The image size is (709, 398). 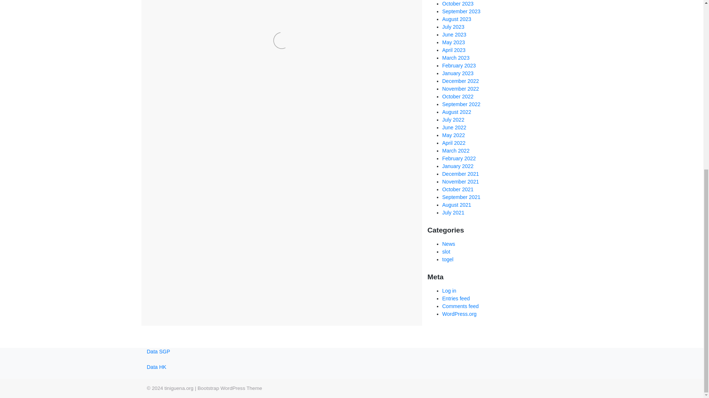 I want to click on slot pragmatic demo, so click(x=334, y=251).